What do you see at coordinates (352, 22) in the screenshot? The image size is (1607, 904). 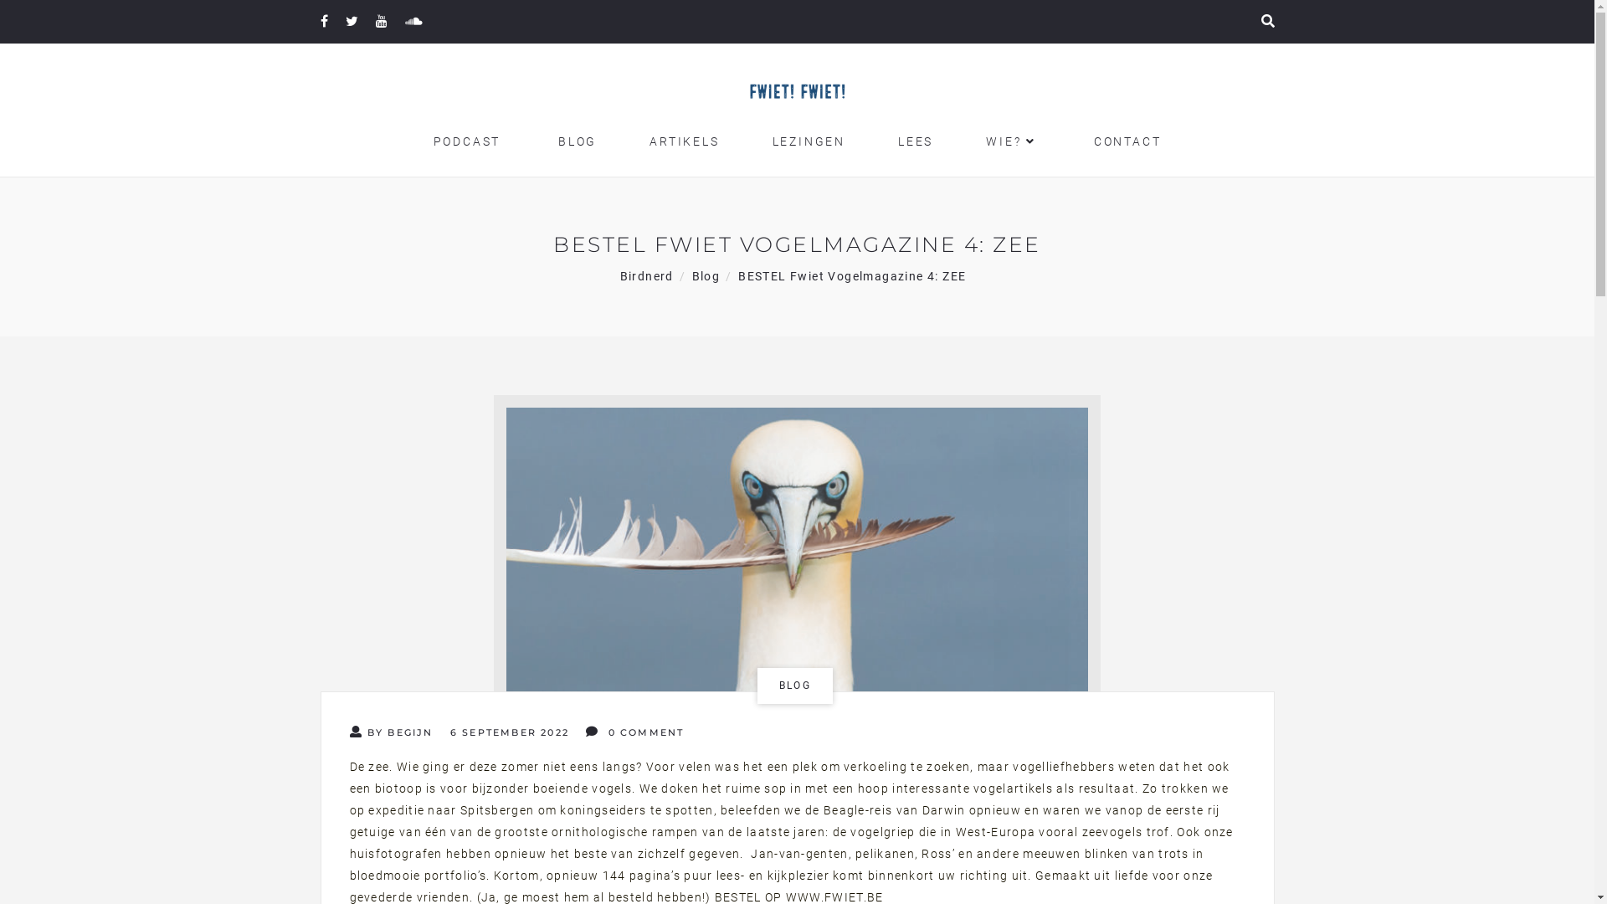 I see `Twitter` at bounding box center [352, 22].